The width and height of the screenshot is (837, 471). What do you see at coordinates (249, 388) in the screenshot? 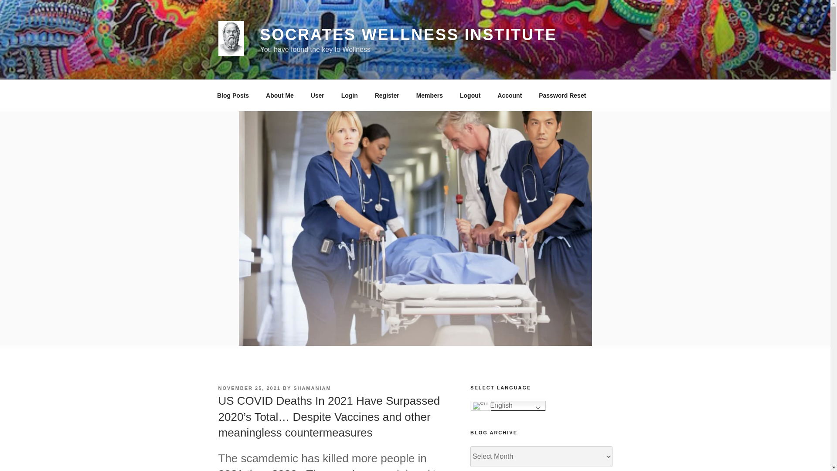
I see `NOVEMBER 25, 2021` at bounding box center [249, 388].